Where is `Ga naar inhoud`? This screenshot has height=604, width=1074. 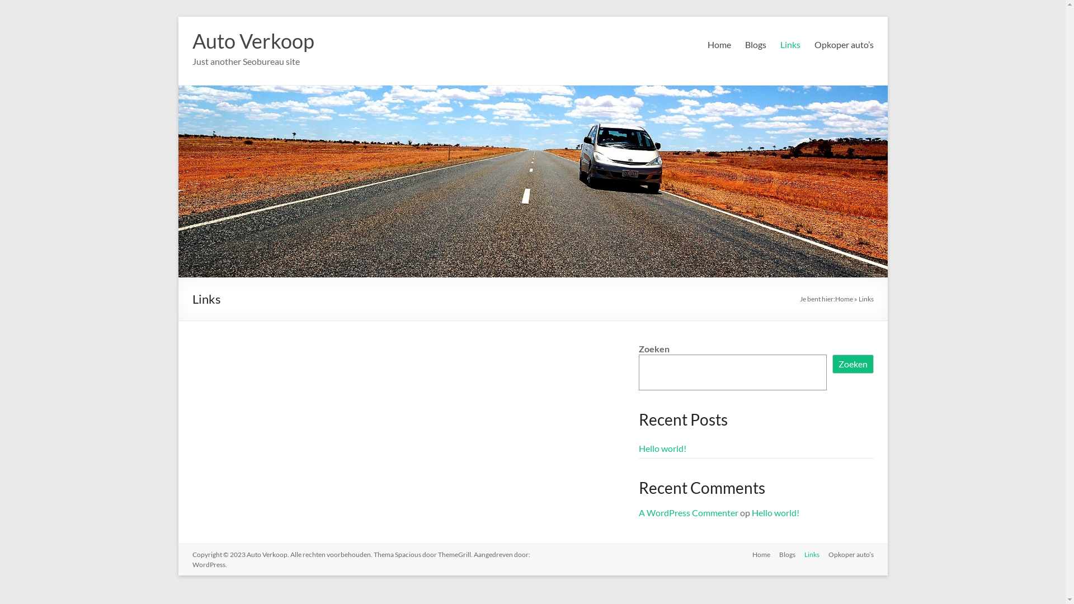 Ga naar inhoud is located at coordinates (178, 17).